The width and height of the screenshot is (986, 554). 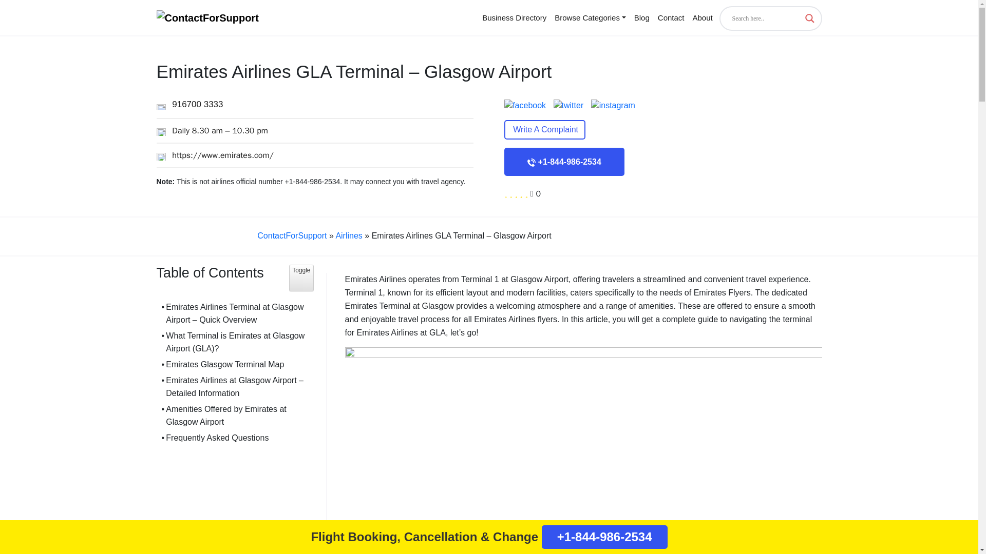 I want to click on 916700 3333, so click(x=189, y=104).